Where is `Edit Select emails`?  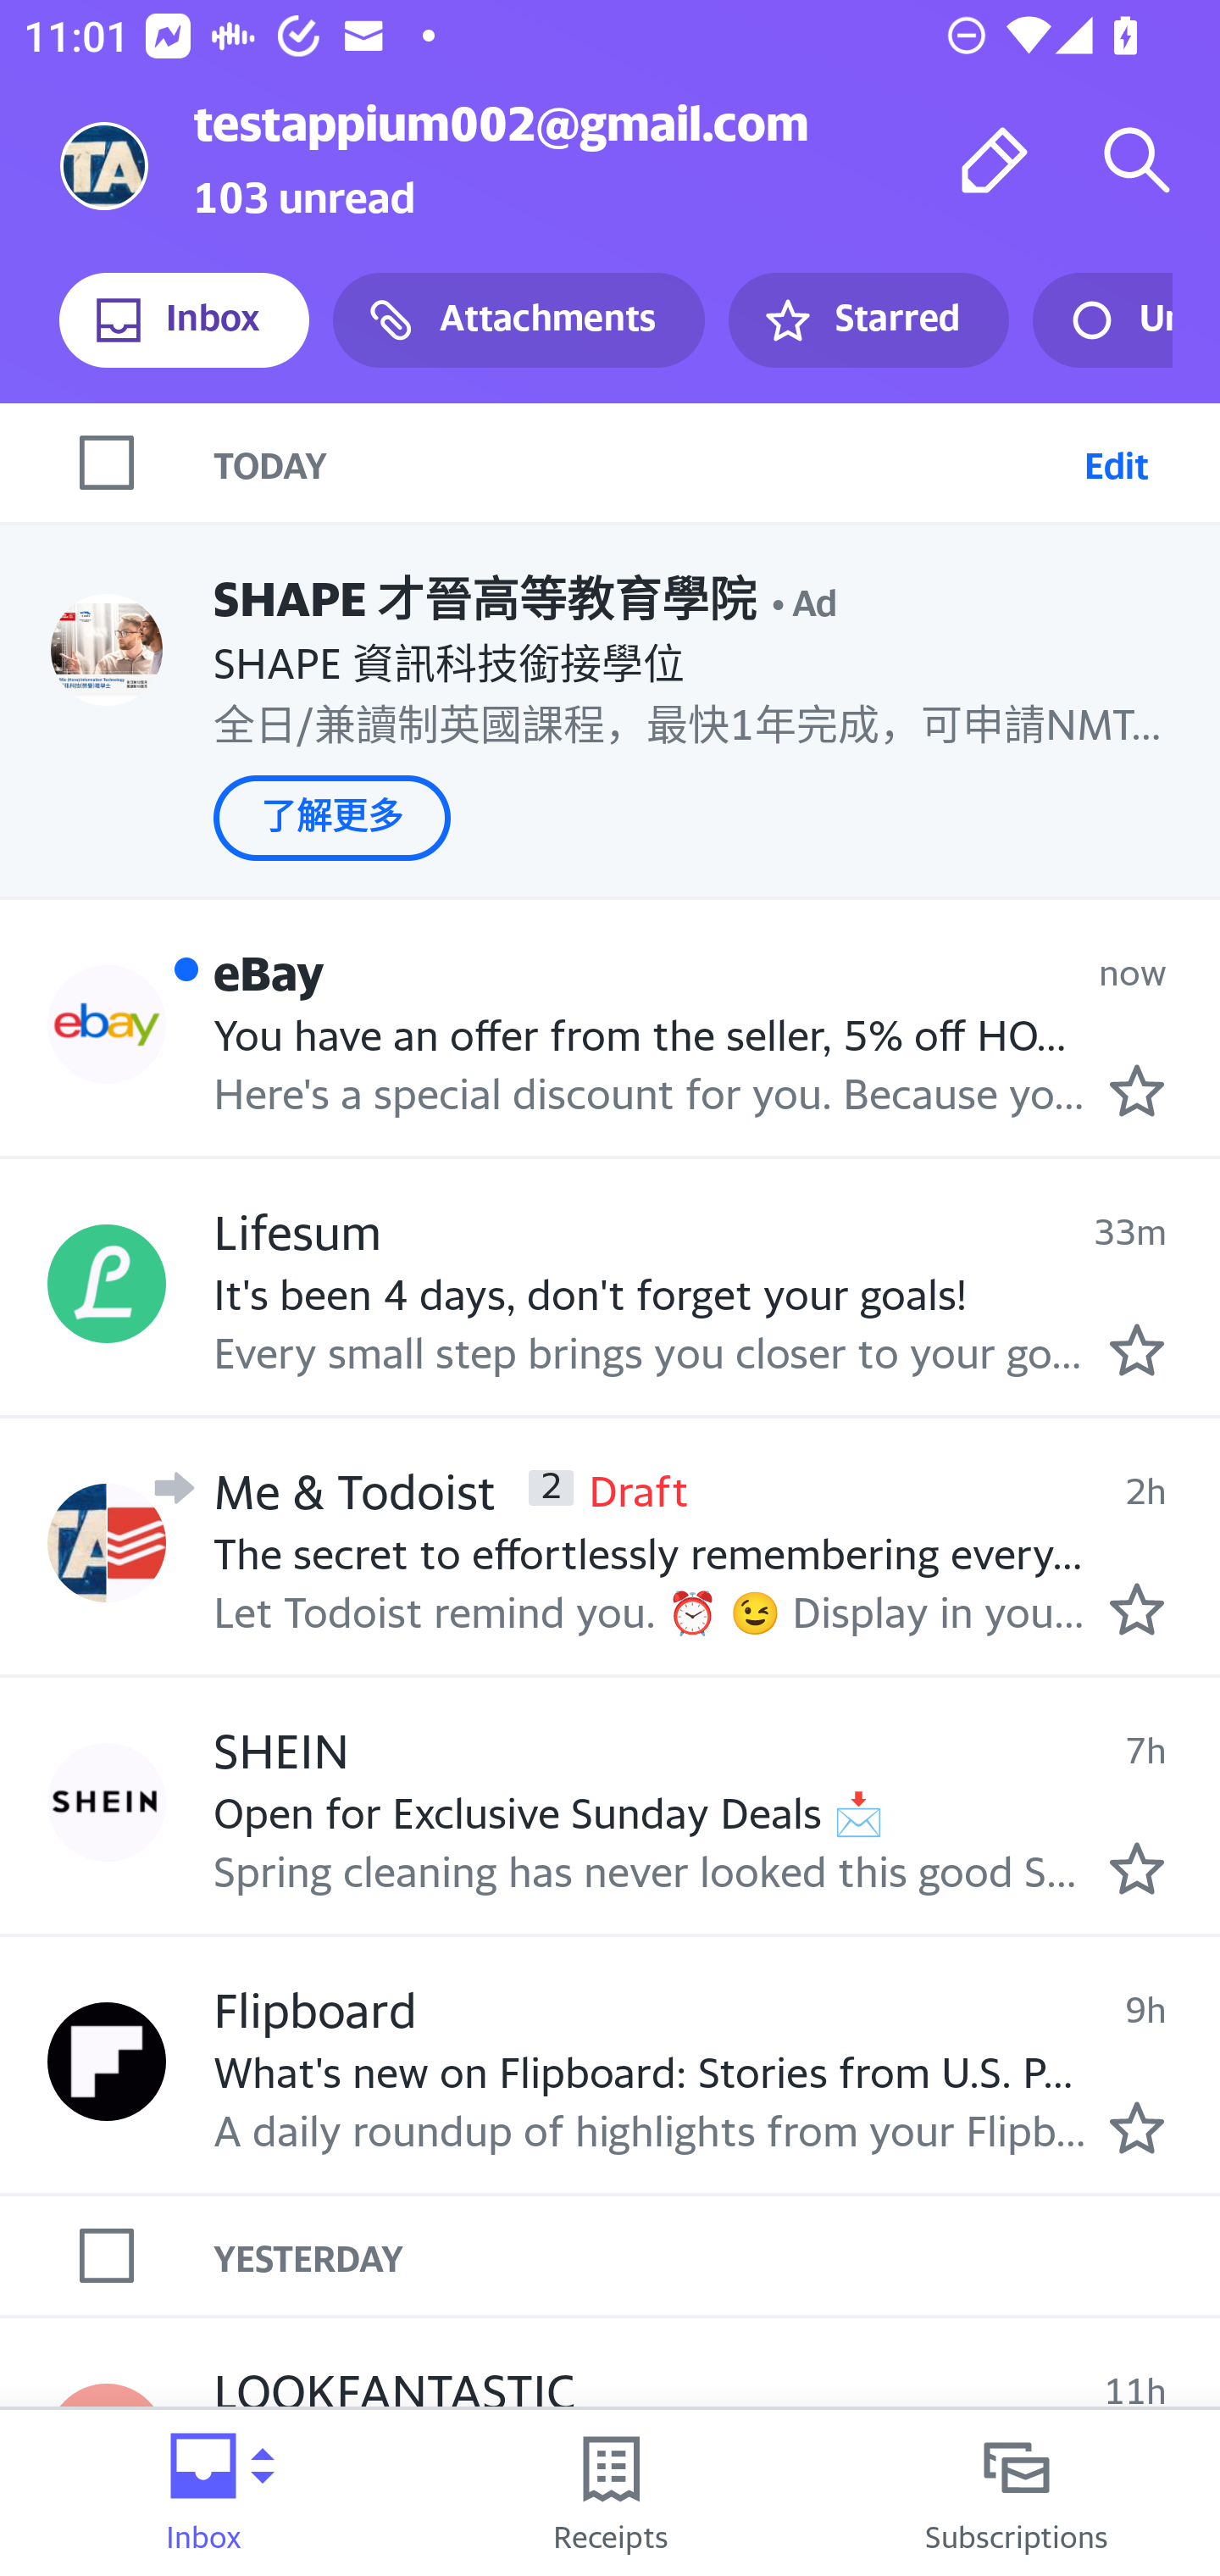 Edit Select emails is located at coordinates (1116, 462).